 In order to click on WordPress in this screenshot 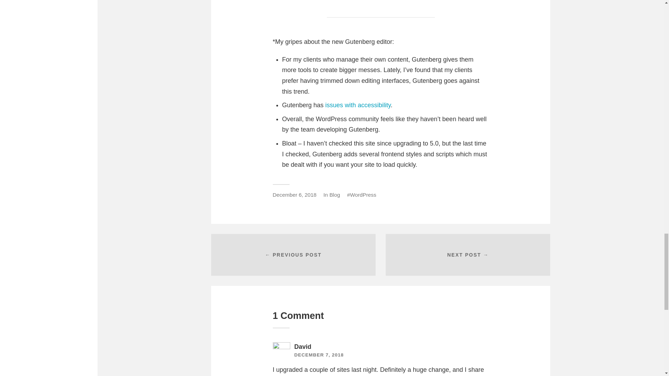, I will do `click(362, 195)`.